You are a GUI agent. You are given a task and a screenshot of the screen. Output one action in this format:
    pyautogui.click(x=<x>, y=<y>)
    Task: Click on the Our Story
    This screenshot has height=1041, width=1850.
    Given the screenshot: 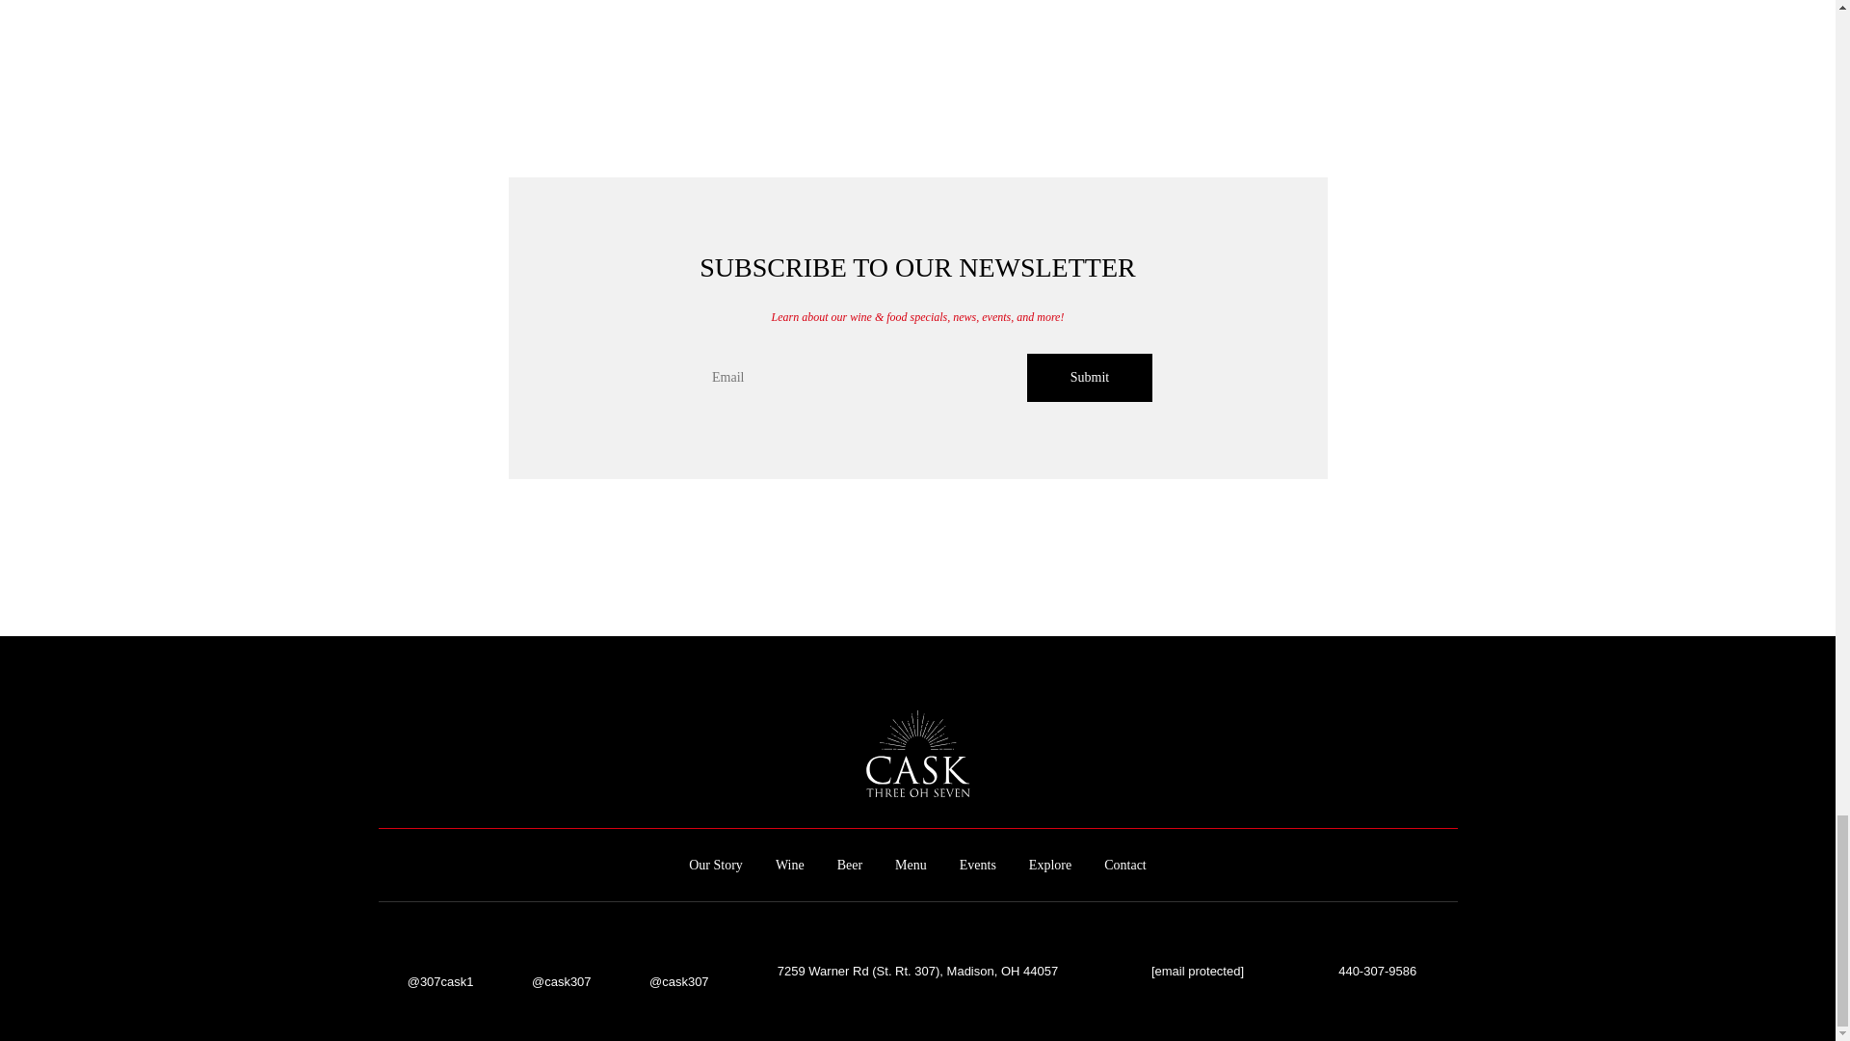 What is the action you would take?
    pyautogui.click(x=715, y=865)
    